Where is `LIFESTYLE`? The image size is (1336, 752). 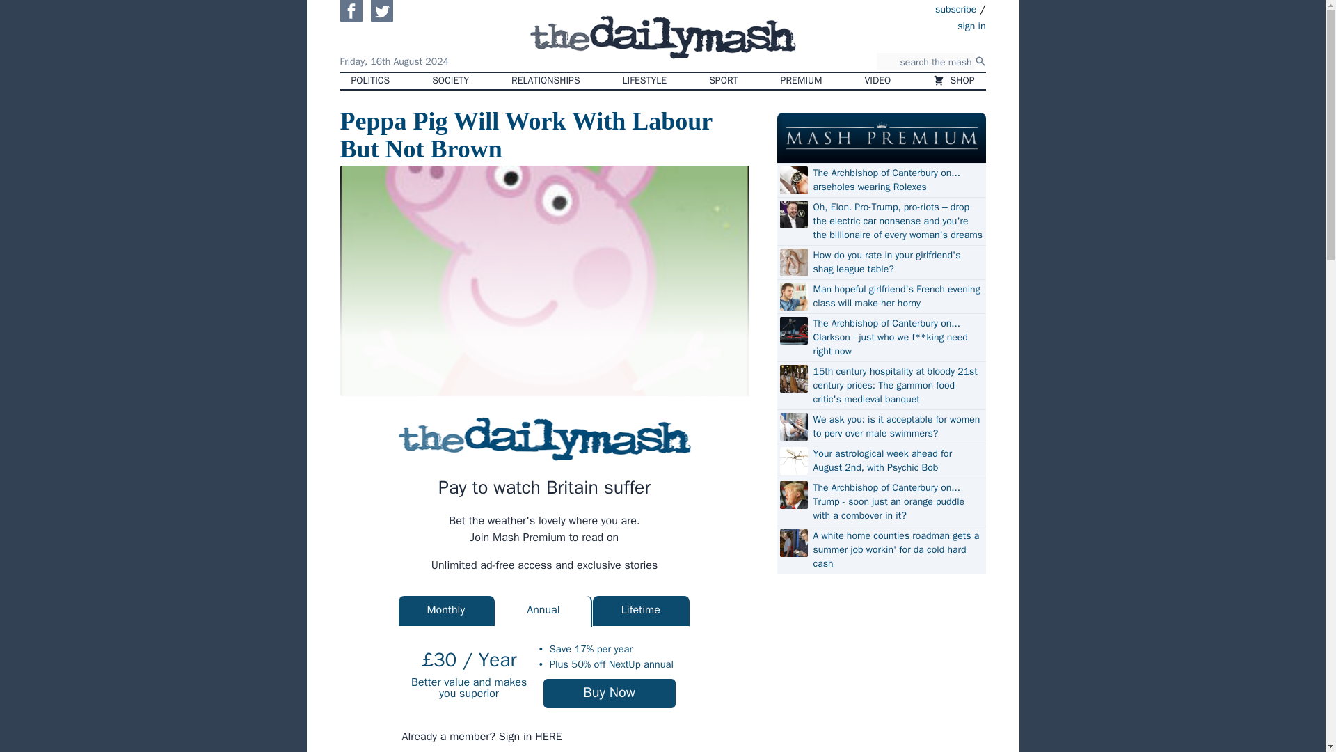
LIFESTYLE is located at coordinates (645, 81).